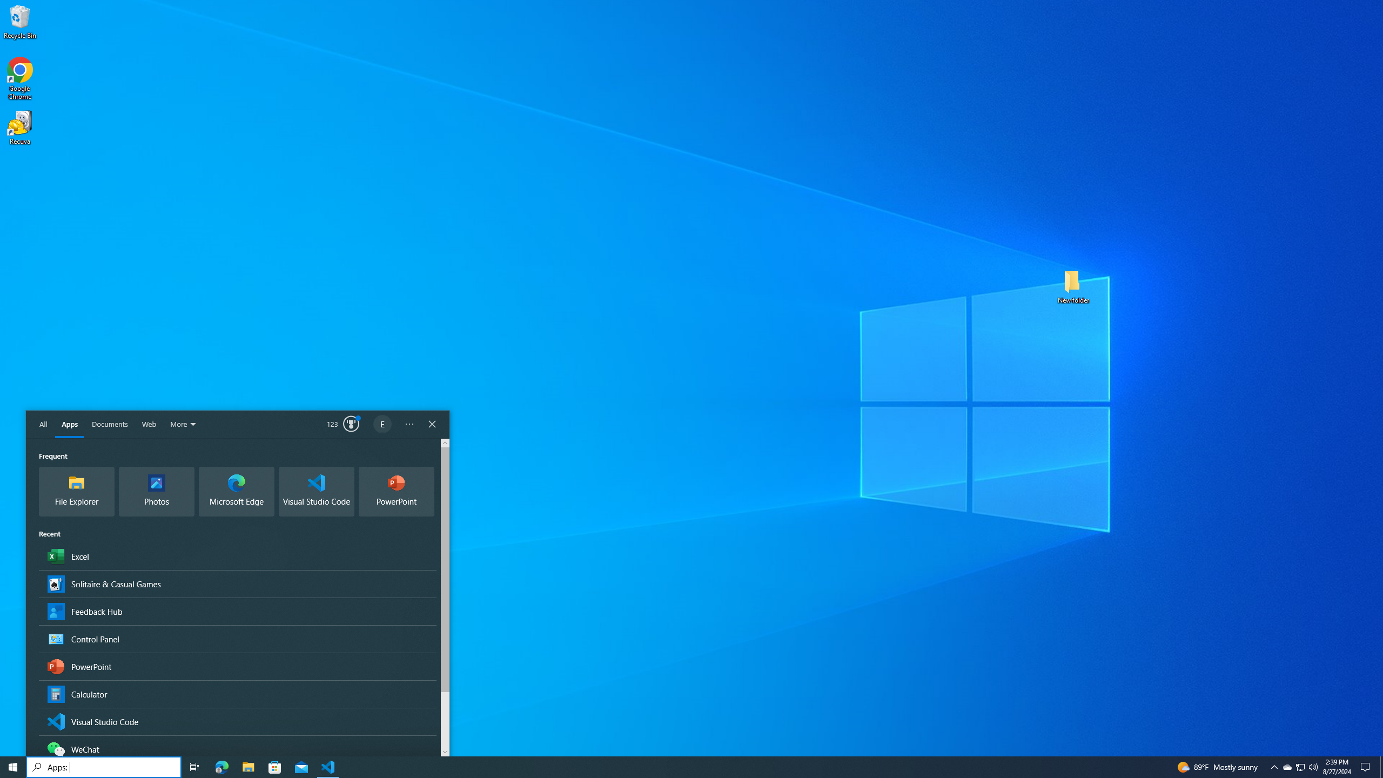  Describe the element at coordinates (43, 425) in the screenshot. I see `All` at that location.